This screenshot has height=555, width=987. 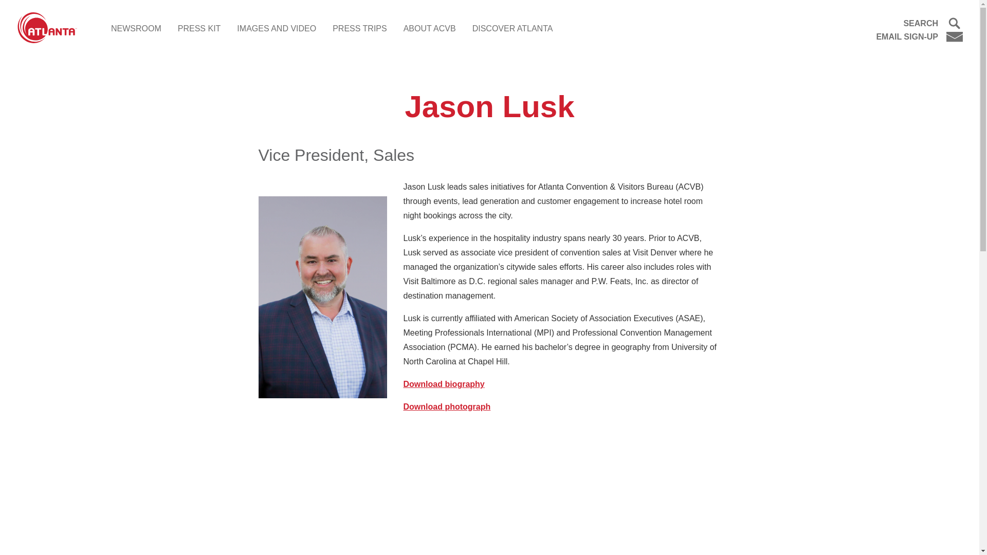 What do you see at coordinates (430, 28) in the screenshot?
I see `ABOUT ACVB` at bounding box center [430, 28].